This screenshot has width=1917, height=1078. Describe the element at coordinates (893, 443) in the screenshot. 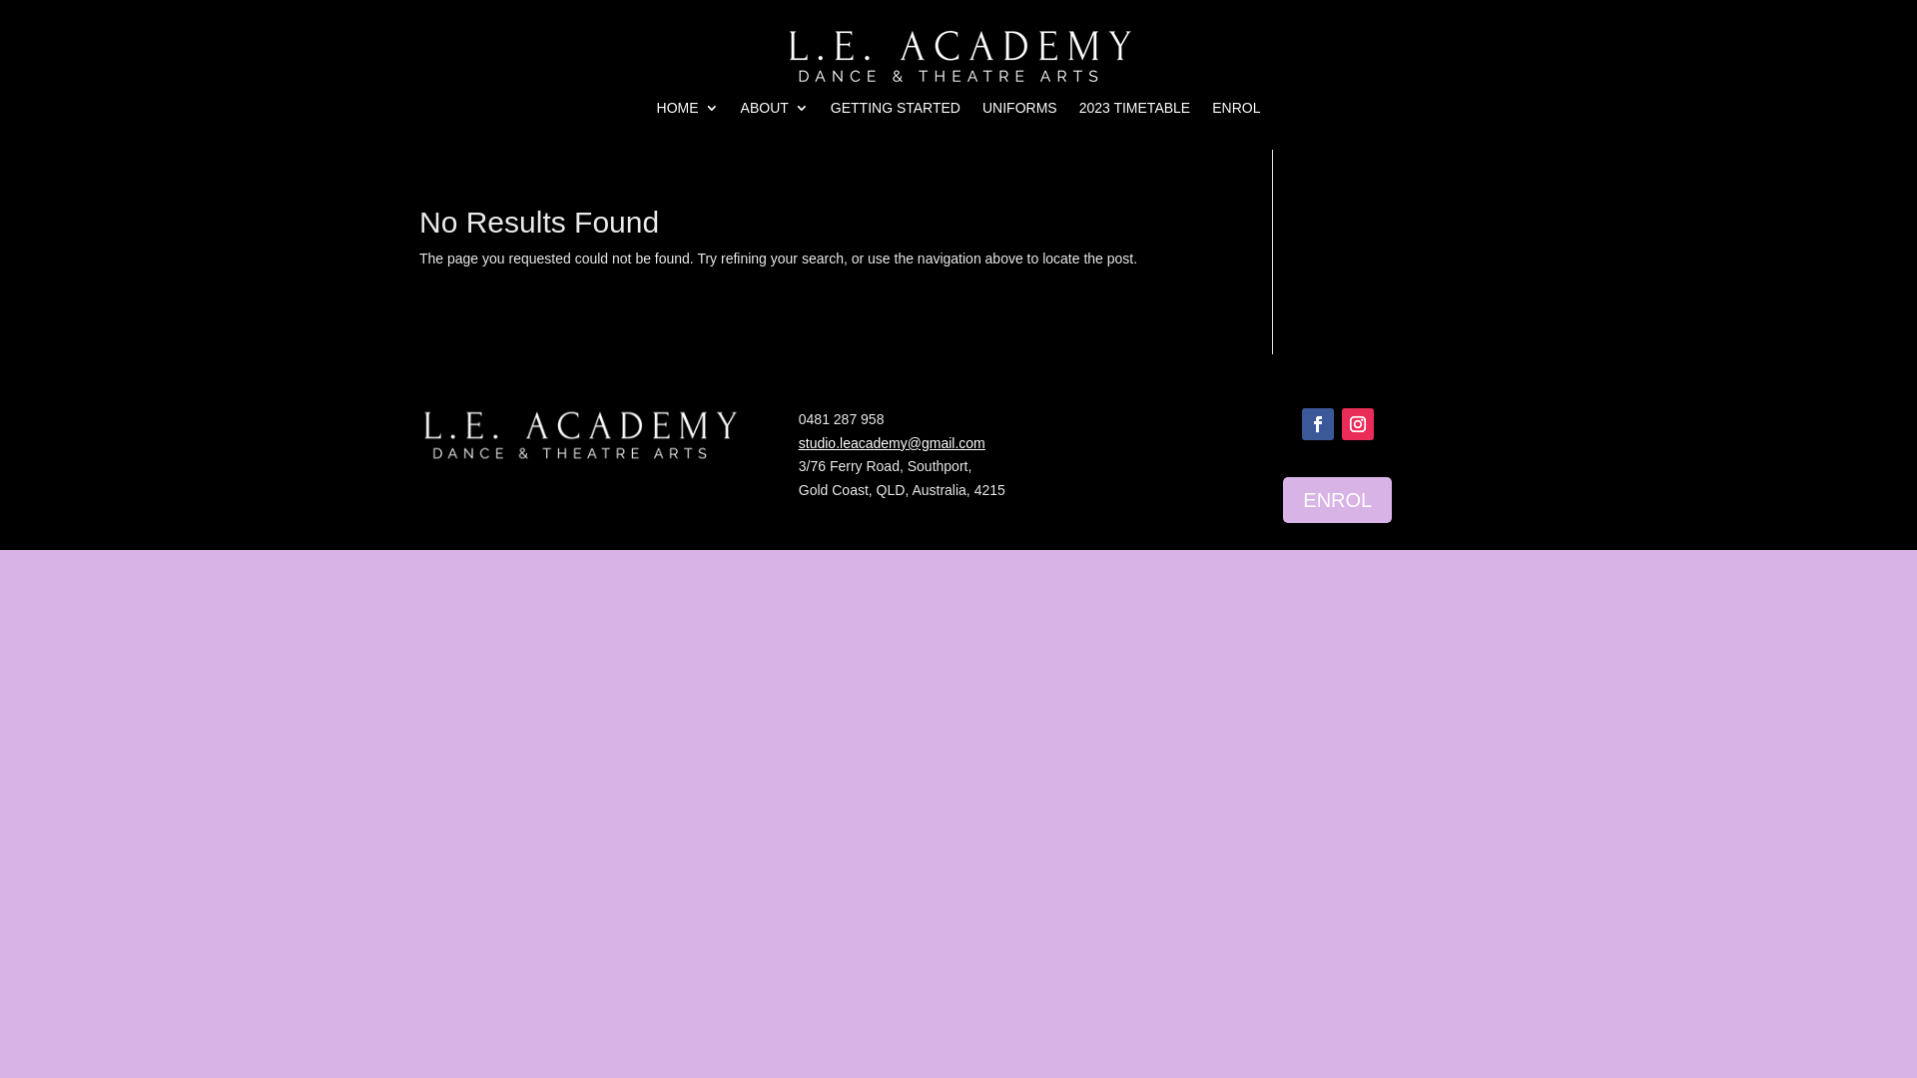

I see `studio.leacademy@gmail.com` at that location.